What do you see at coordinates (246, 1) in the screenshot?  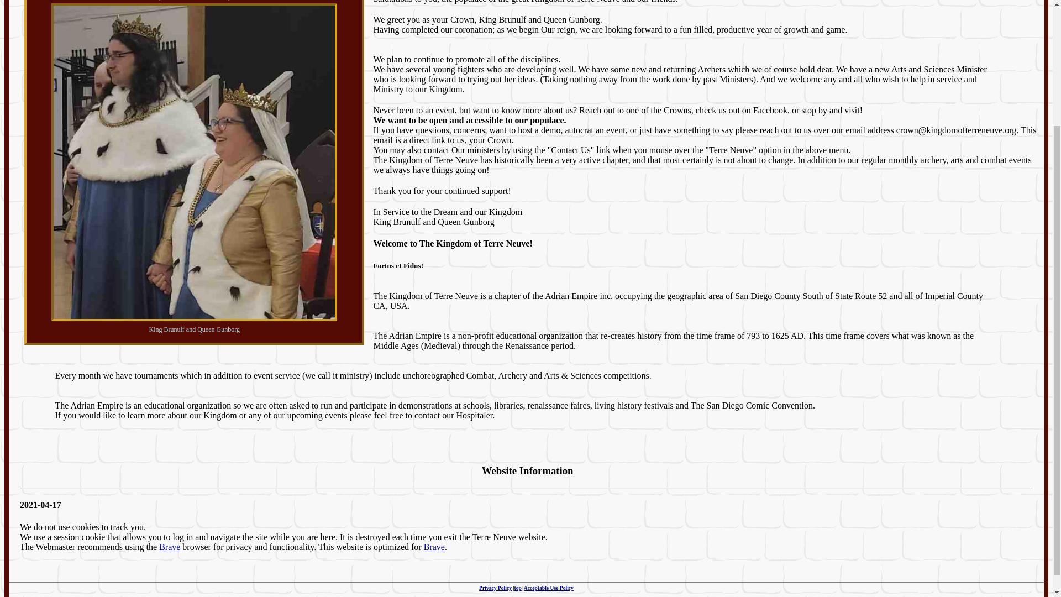 I see `The Crown of Terre Neuve` at bounding box center [246, 1].